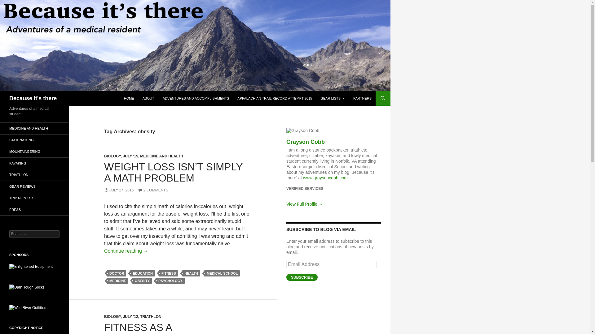  Describe the element at coordinates (191, 273) in the screenshot. I see `HEALTH` at that location.